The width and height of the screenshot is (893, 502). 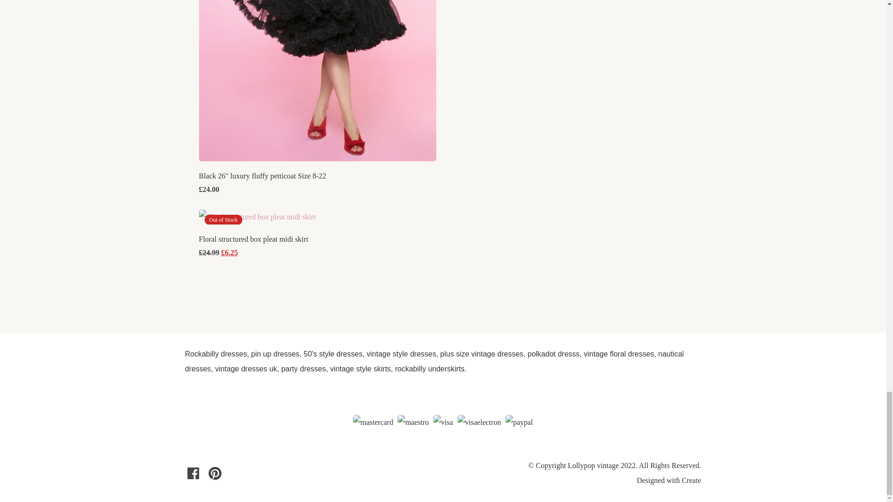 I want to click on pinterest, so click(x=215, y=473).